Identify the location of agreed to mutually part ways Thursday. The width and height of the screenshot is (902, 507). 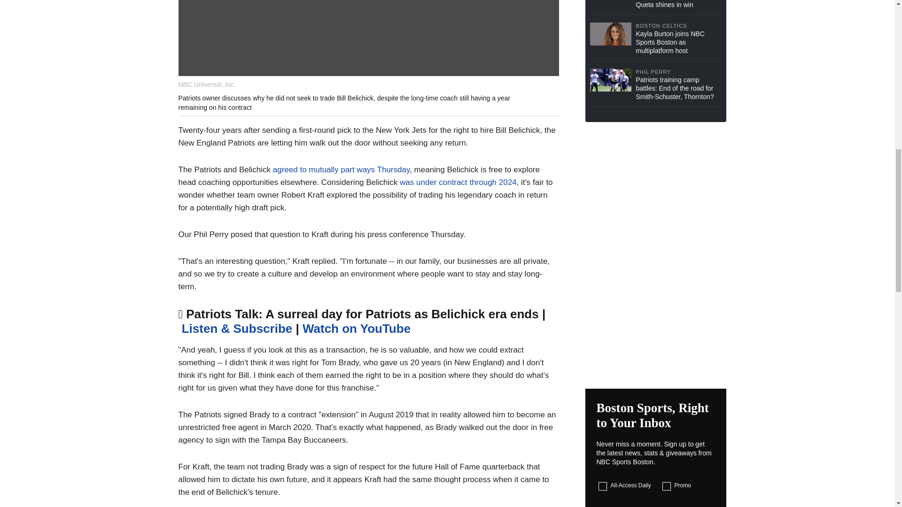
(341, 170).